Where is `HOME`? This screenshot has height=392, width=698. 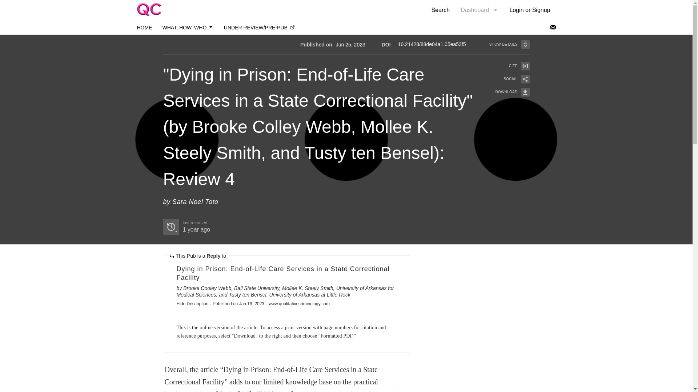
HOME is located at coordinates (144, 28).